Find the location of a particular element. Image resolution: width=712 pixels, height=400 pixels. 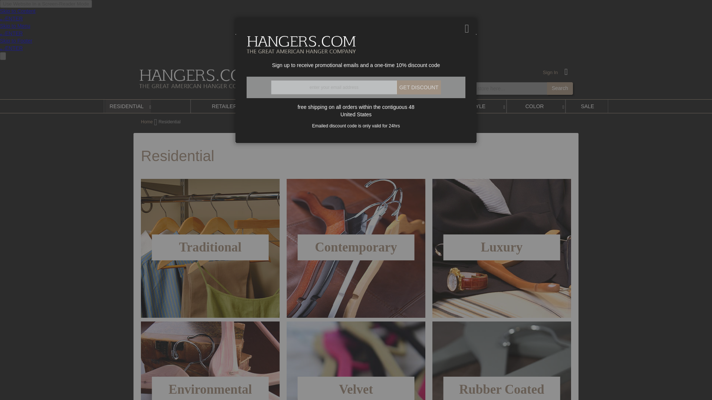

Residential Collections - Environmental is located at coordinates (210, 390).